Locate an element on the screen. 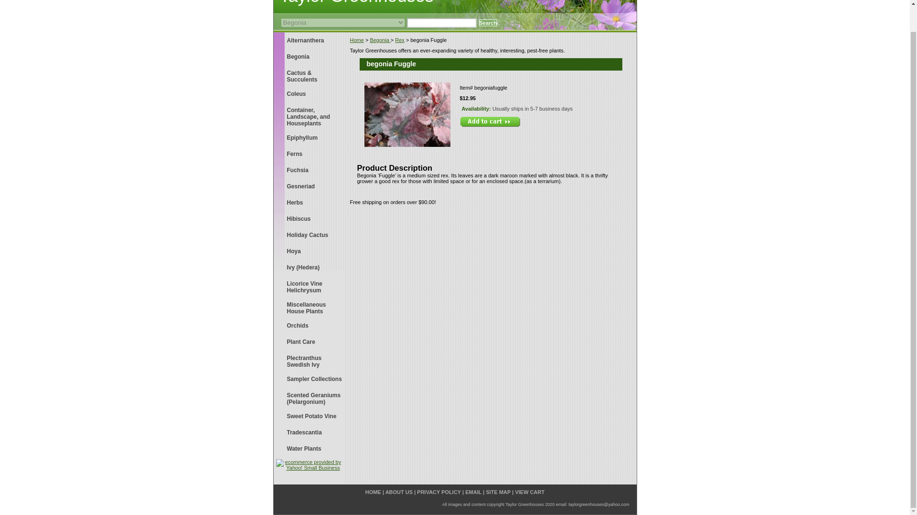 Image resolution: width=917 pixels, height=515 pixels. Sweet Potato Vine is located at coordinates (309, 416).